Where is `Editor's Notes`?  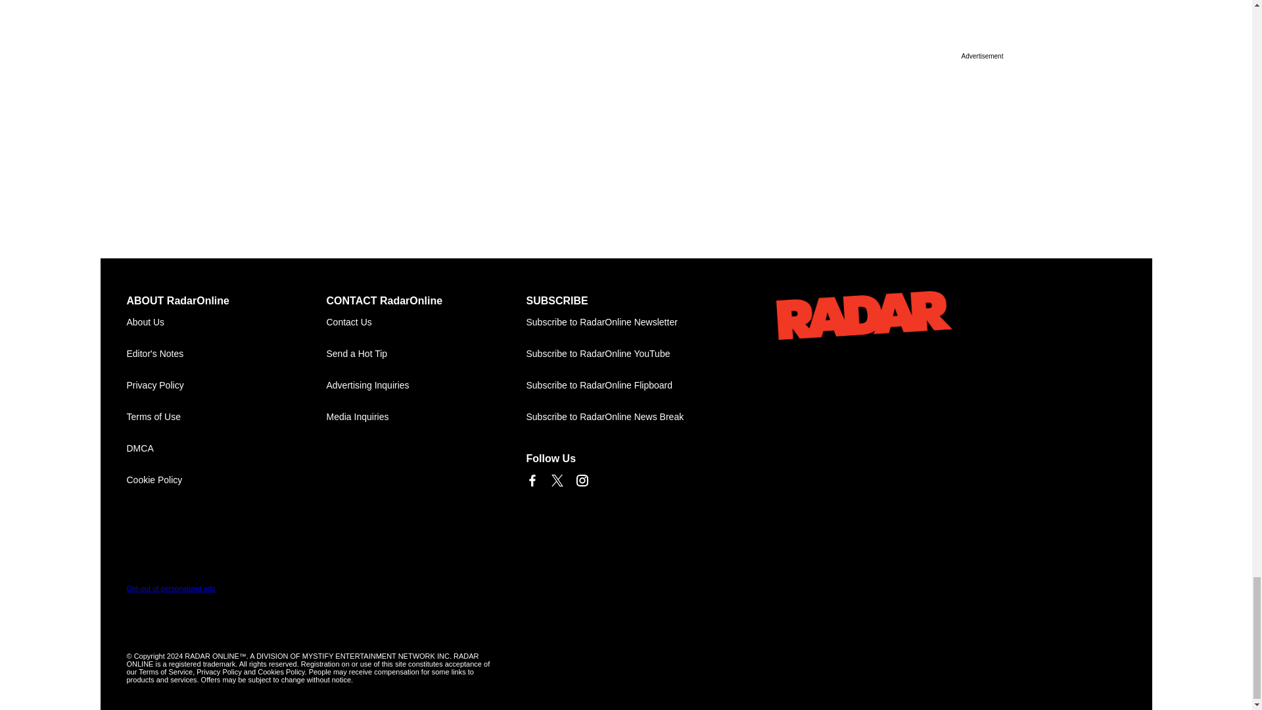 Editor's Notes is located at coordinates (226, 354).